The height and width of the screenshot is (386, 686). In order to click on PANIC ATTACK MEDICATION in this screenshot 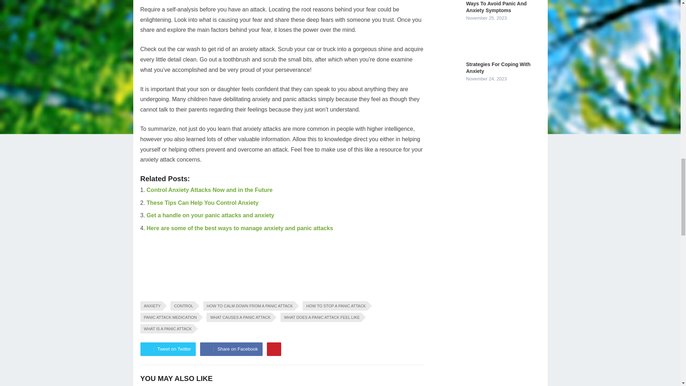, I will do `click(169, 317)`.